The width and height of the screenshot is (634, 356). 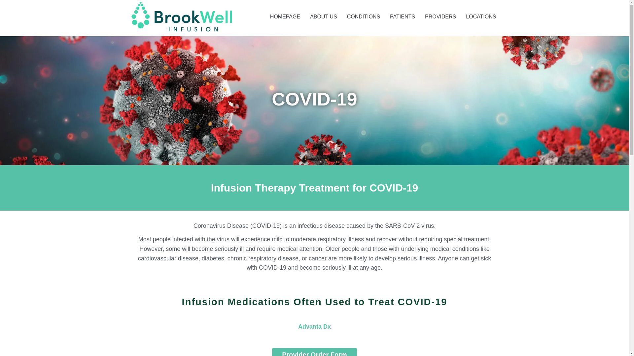 What do you see at coordinates (359, 16) in the screenshot?
I see `CONDITIONS` at bounding box center [359, 16].